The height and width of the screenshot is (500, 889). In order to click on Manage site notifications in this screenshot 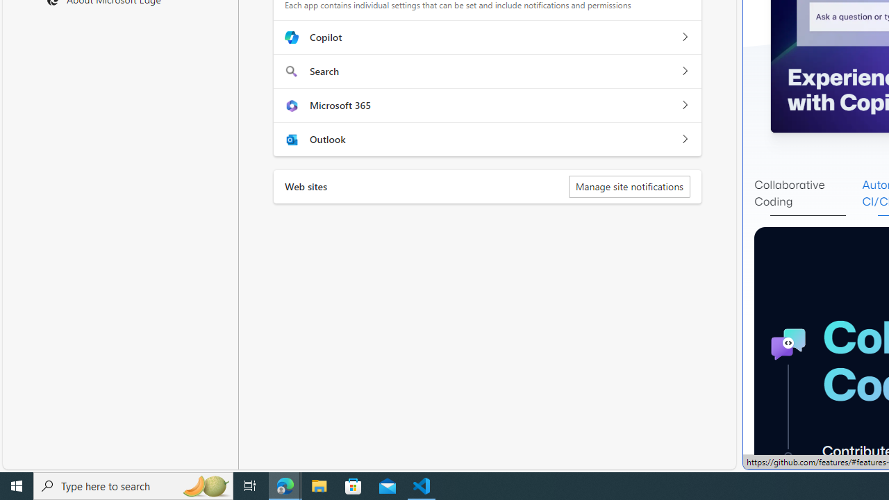, I will do `click(629, 186)`.